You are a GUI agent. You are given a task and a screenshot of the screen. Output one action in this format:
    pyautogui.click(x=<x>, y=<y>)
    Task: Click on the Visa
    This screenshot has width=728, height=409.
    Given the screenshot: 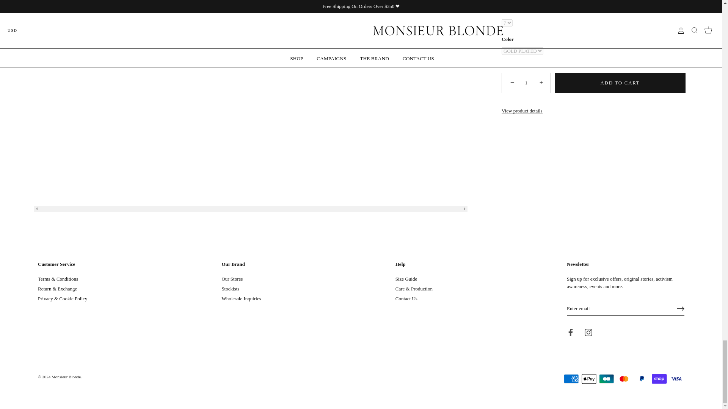 What is the action you would take?
    pyautogui.click(x=676, y=379)
    